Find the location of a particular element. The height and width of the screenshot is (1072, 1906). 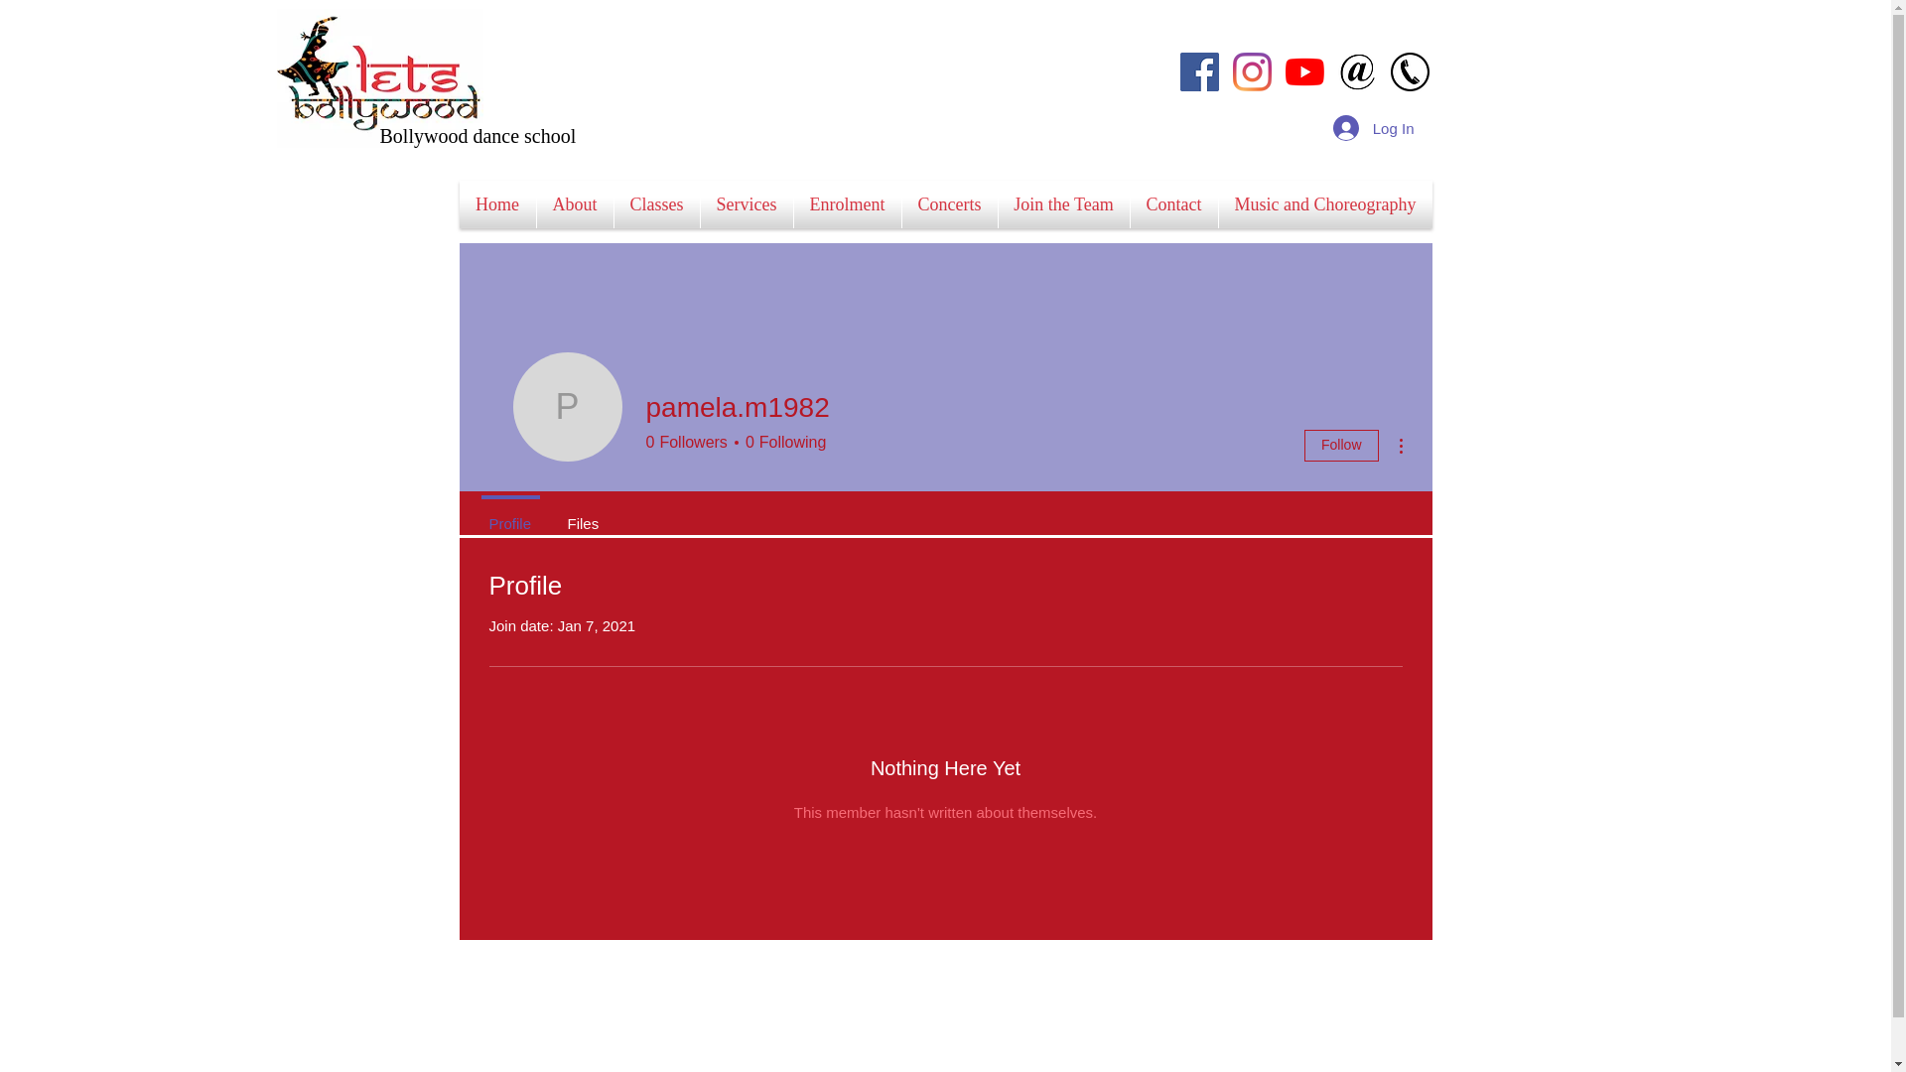

Log In is located at coordinates (1374, 128).